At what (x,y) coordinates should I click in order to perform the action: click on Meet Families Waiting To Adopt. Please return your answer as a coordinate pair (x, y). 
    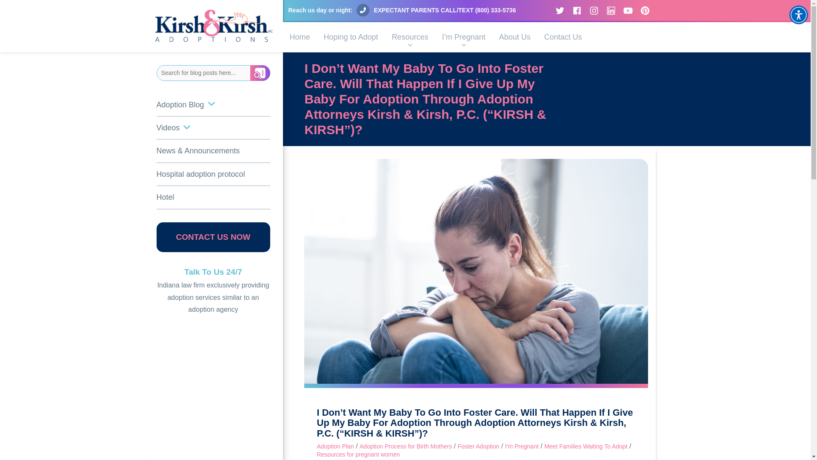
    Looking at the image, I should click on (586, 446).